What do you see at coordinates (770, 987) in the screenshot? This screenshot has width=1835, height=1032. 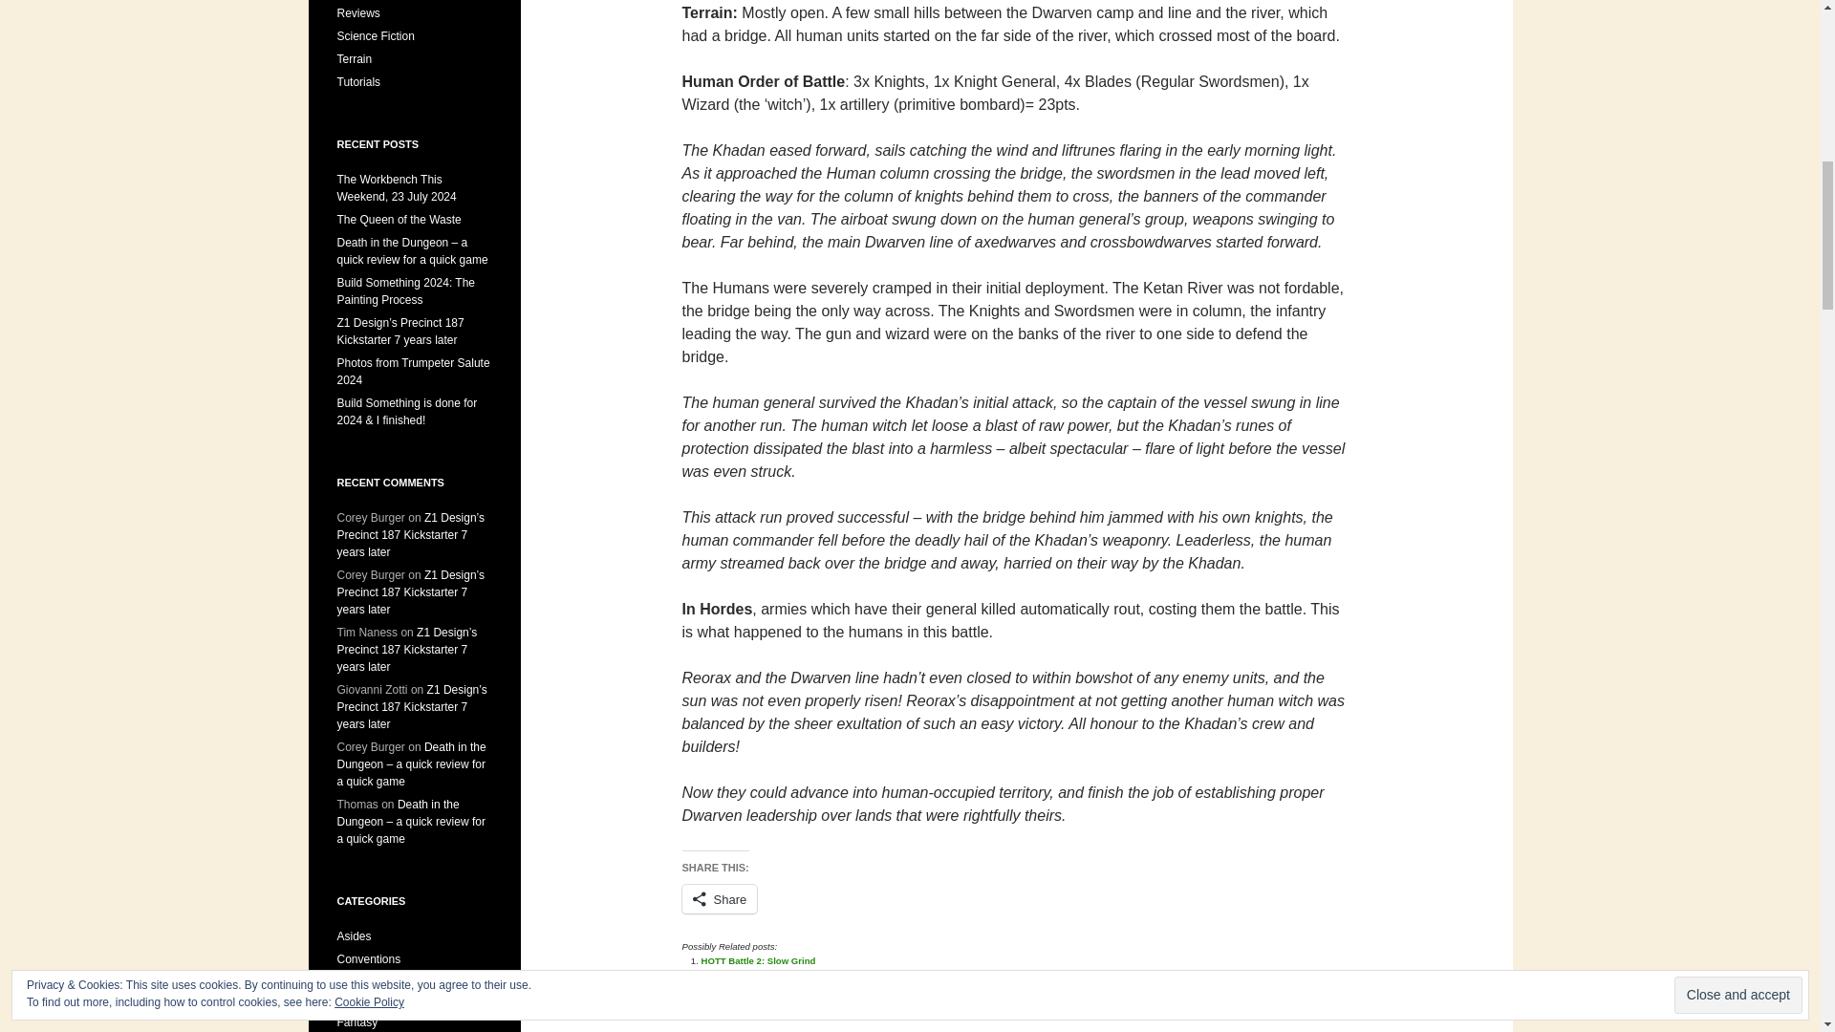 I see `HOTT battle report from a friend` at bounding box center [770, 987].